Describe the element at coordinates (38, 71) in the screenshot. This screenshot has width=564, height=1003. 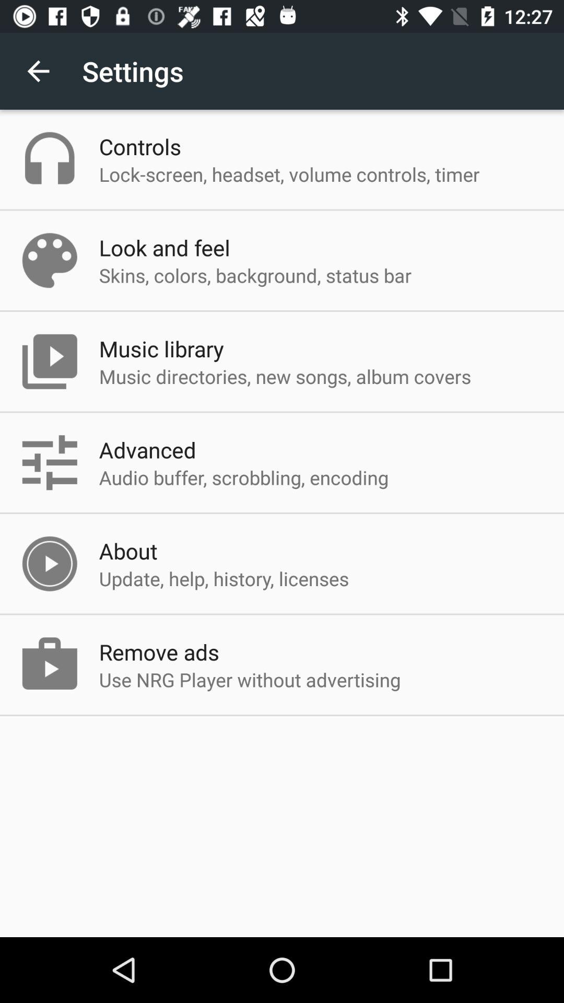
I see `launch app to the left of settings` at that location.